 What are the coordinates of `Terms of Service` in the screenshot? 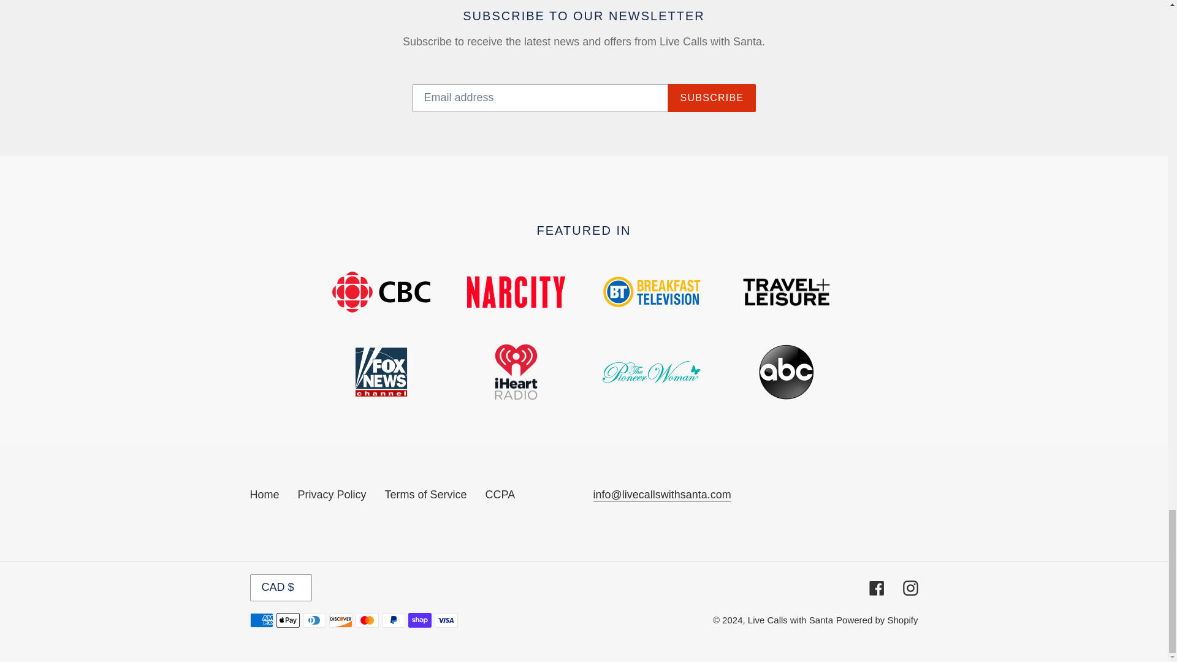 It's located at (425, 494).